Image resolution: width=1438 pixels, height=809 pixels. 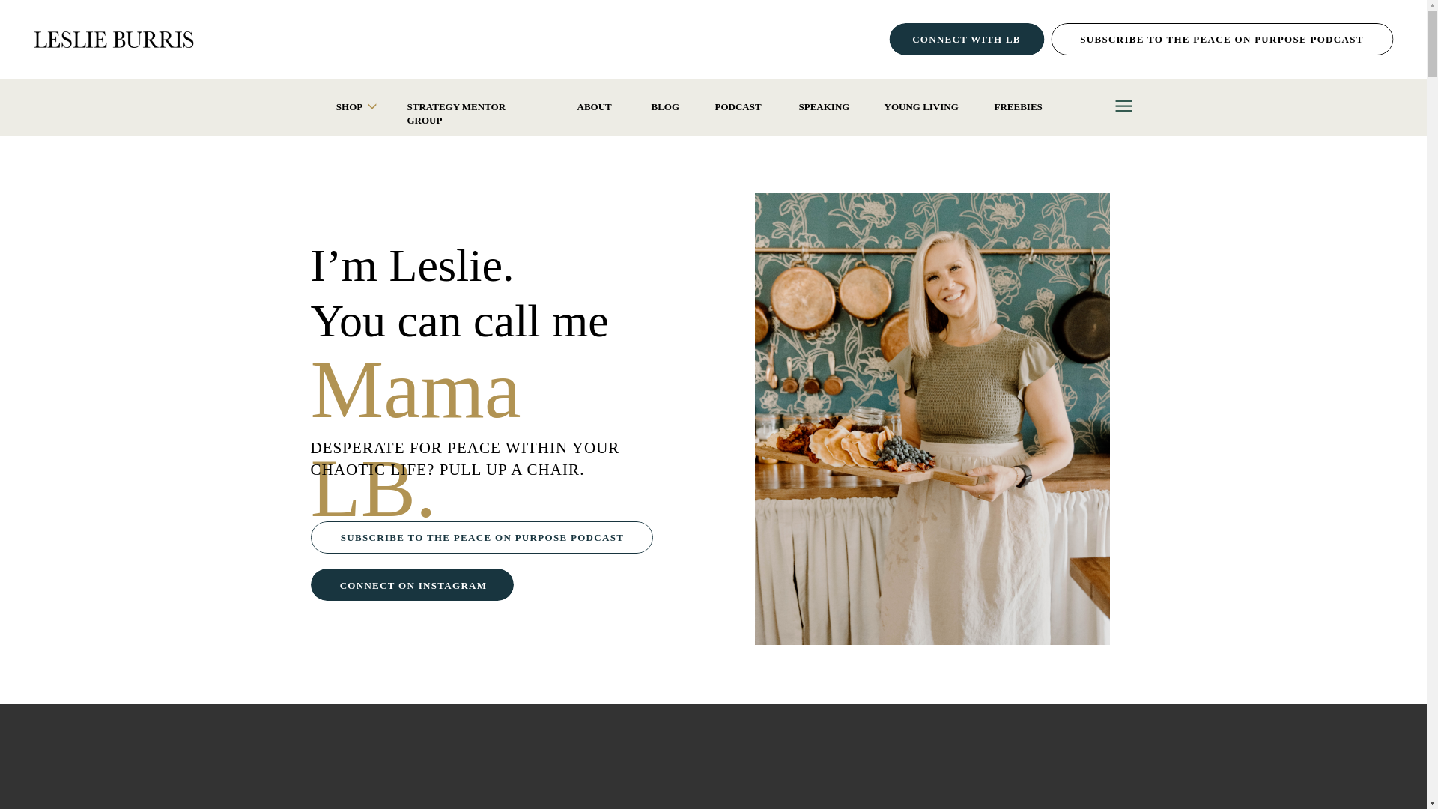 What do you see at coordinates (738, 106) in the screenshot?
I see `PODCAST` at bounding box center [738, 106].